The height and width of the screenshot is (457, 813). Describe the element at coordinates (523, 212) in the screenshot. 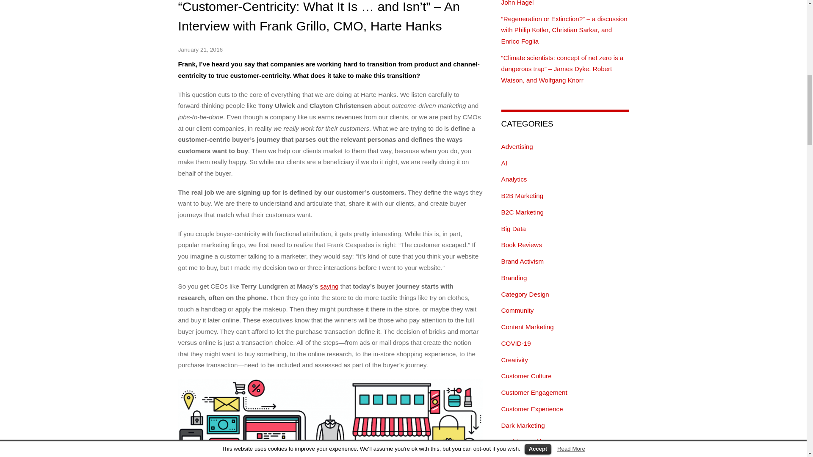

I see `B2C Marketing` at that location.